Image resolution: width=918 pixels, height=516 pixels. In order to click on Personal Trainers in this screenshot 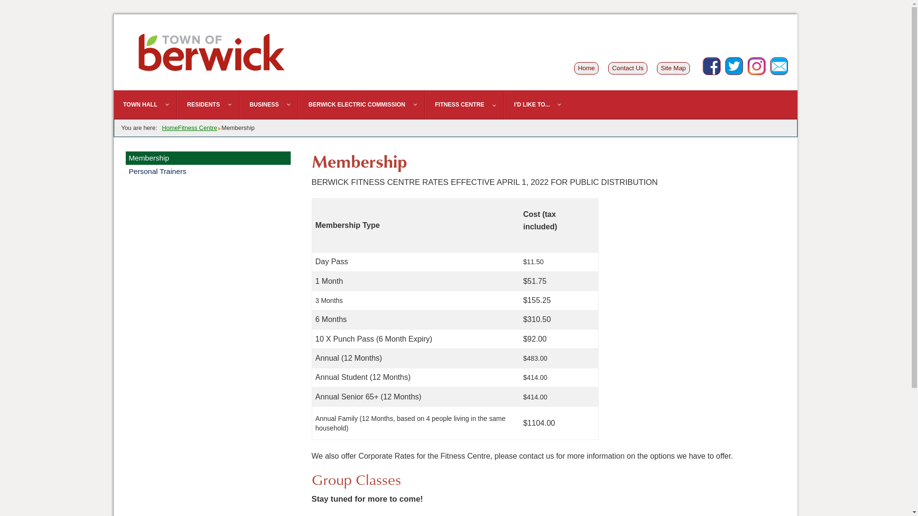, I will do `click(208, 172)`.